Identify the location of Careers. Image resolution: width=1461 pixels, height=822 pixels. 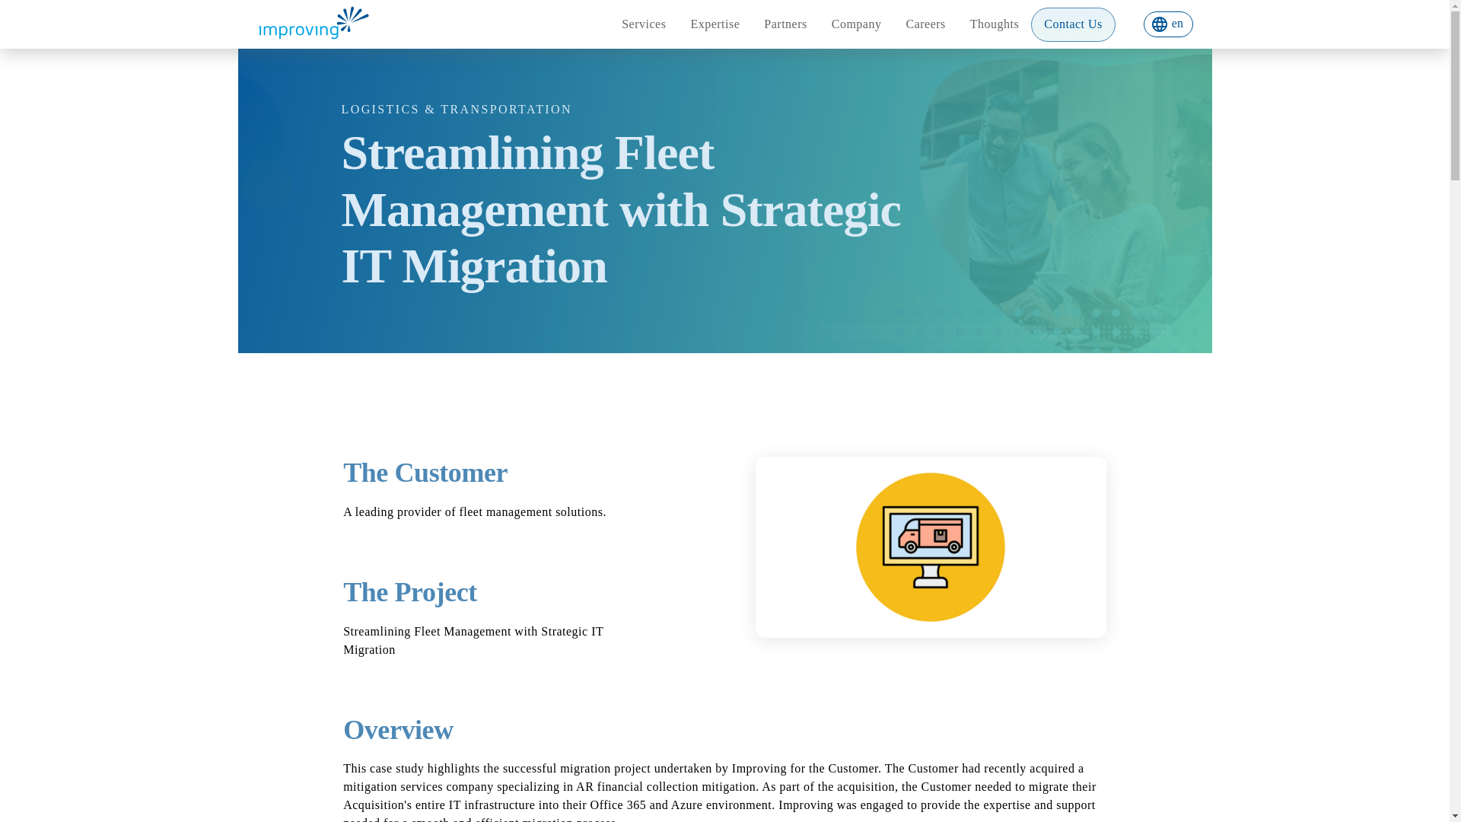
(925, 24).